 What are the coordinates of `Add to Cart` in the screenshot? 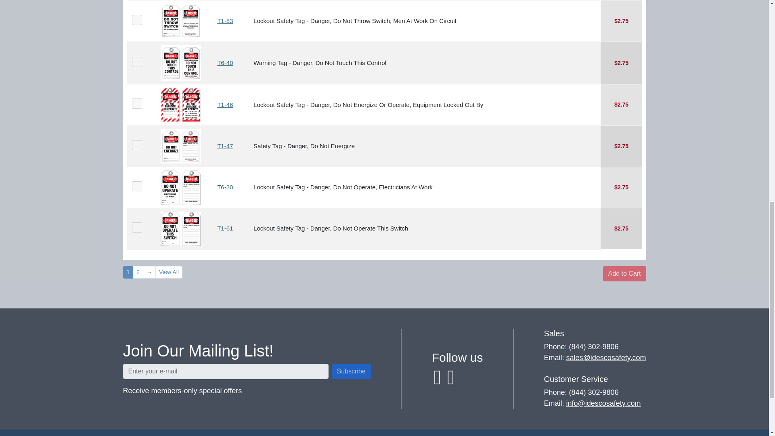 It's located at (624, 273).